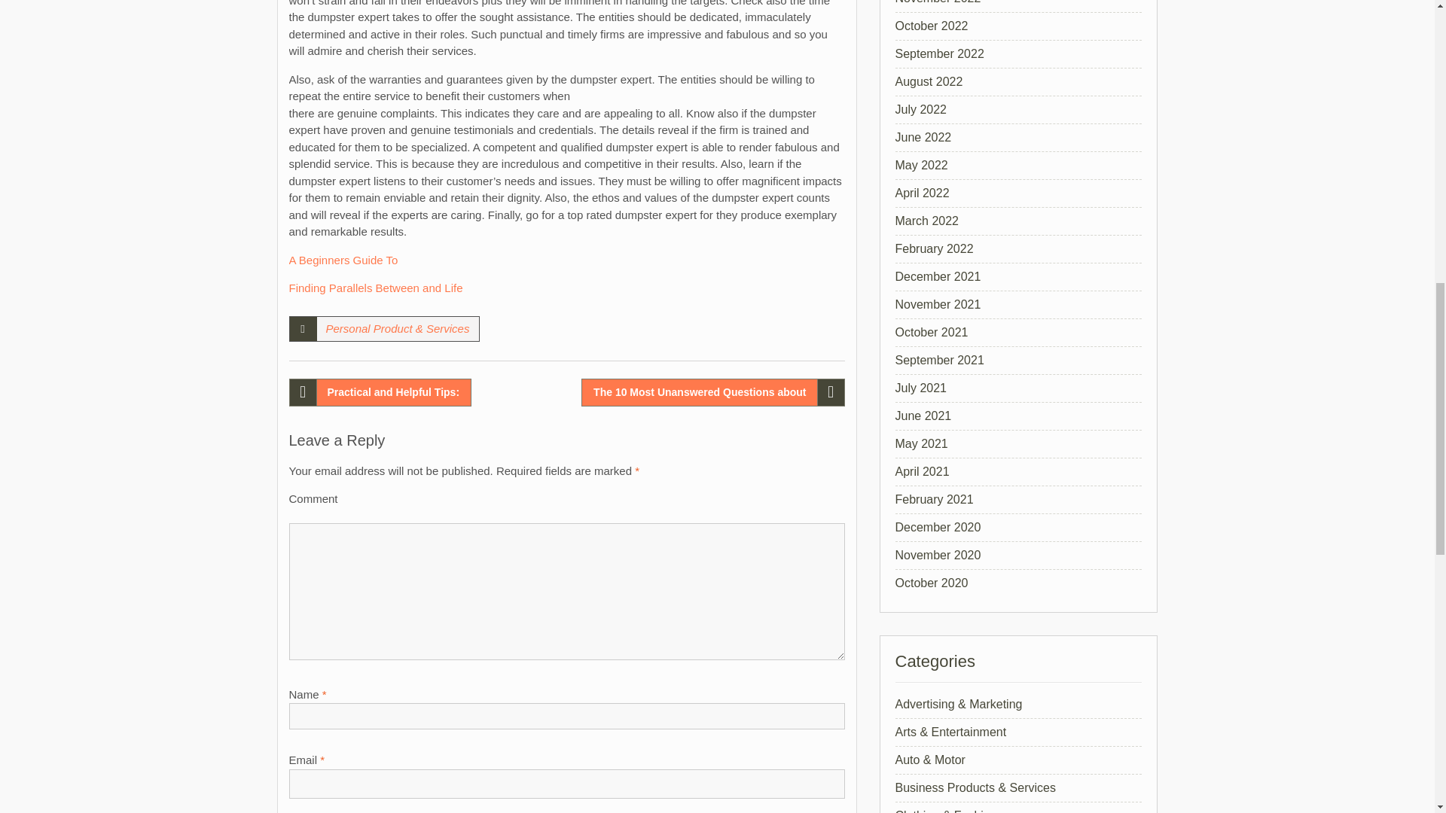 The image size is (1446, 813). I want to click on A Beginners Guide To, so click(343, 259).